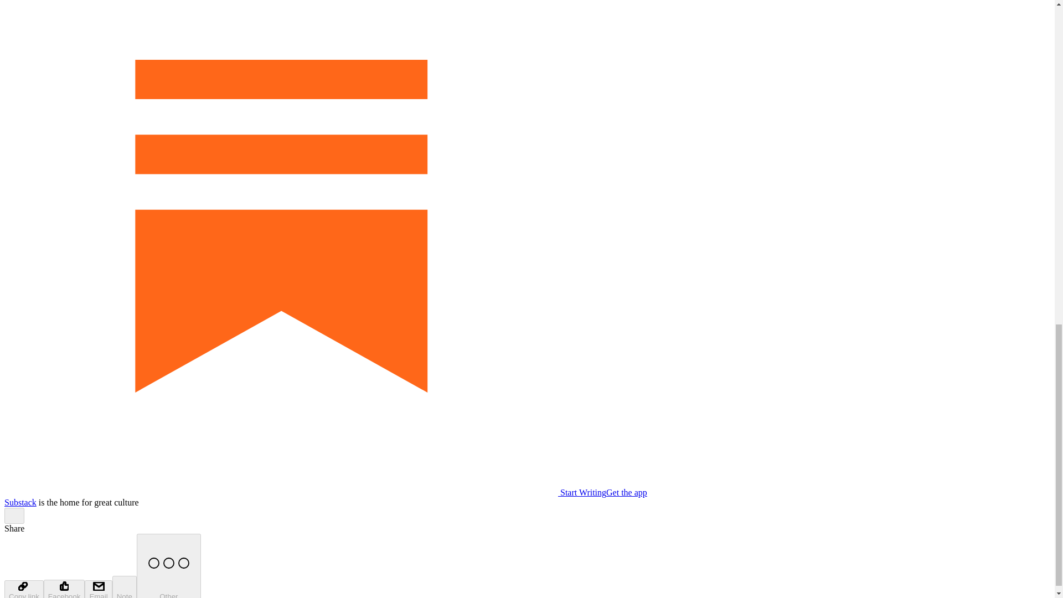 Image resolution: width=1063 pixels, height=598 pixels. Describe the element at coordinates (627, 492) in the screenshot. I see `Get the app` at that location.